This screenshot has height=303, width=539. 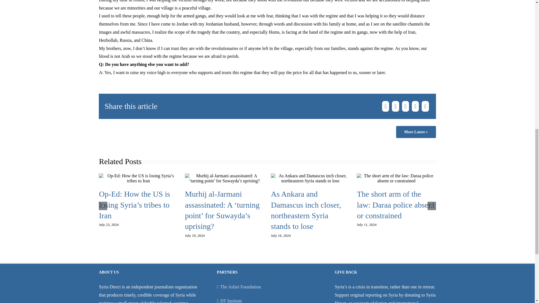 I want to click on The short arm of the law: Daraa police absent or constrained, so click(x=396, y=205).